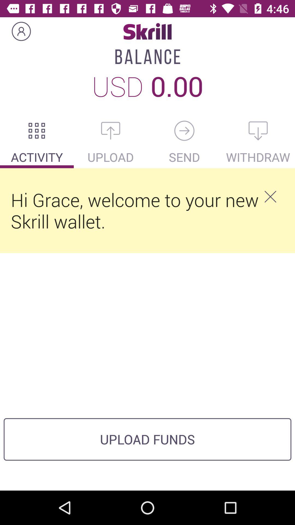  What do you see at coordinates (184, 131) in the screenshot?
I see `click to send money` at bounding box center [184, 131].